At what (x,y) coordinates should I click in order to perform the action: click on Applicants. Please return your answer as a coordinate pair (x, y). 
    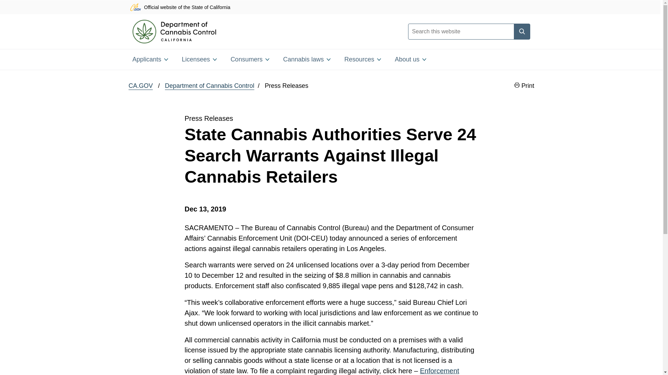
    Looking at the image, I should click on (150, 59).